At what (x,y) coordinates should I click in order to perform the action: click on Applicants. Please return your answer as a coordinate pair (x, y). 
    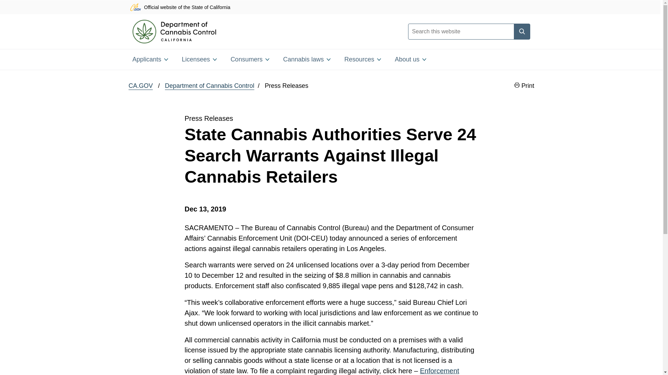
    Looking at the image, I should click on (150, 59).